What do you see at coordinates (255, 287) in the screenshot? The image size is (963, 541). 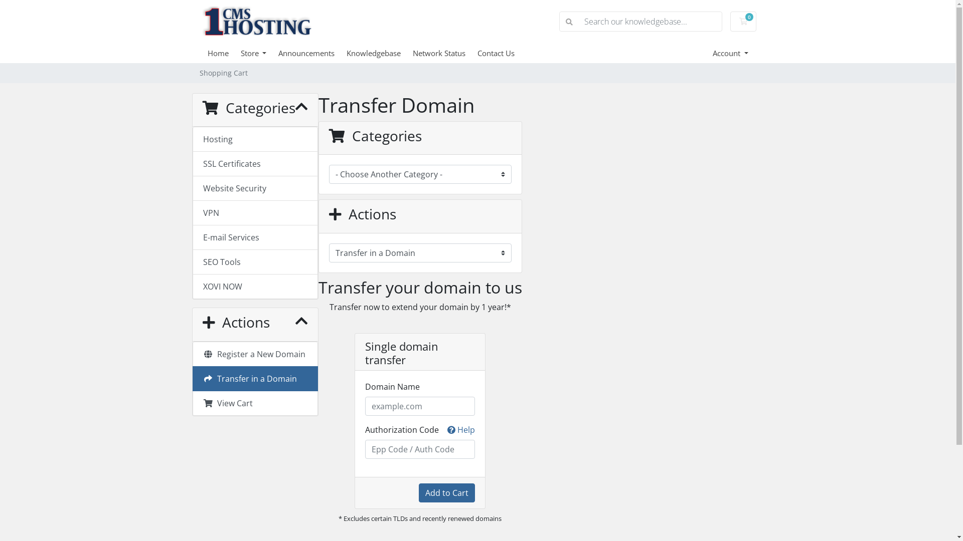 I see `XOVI NOW` at bounding box center [255, 287].